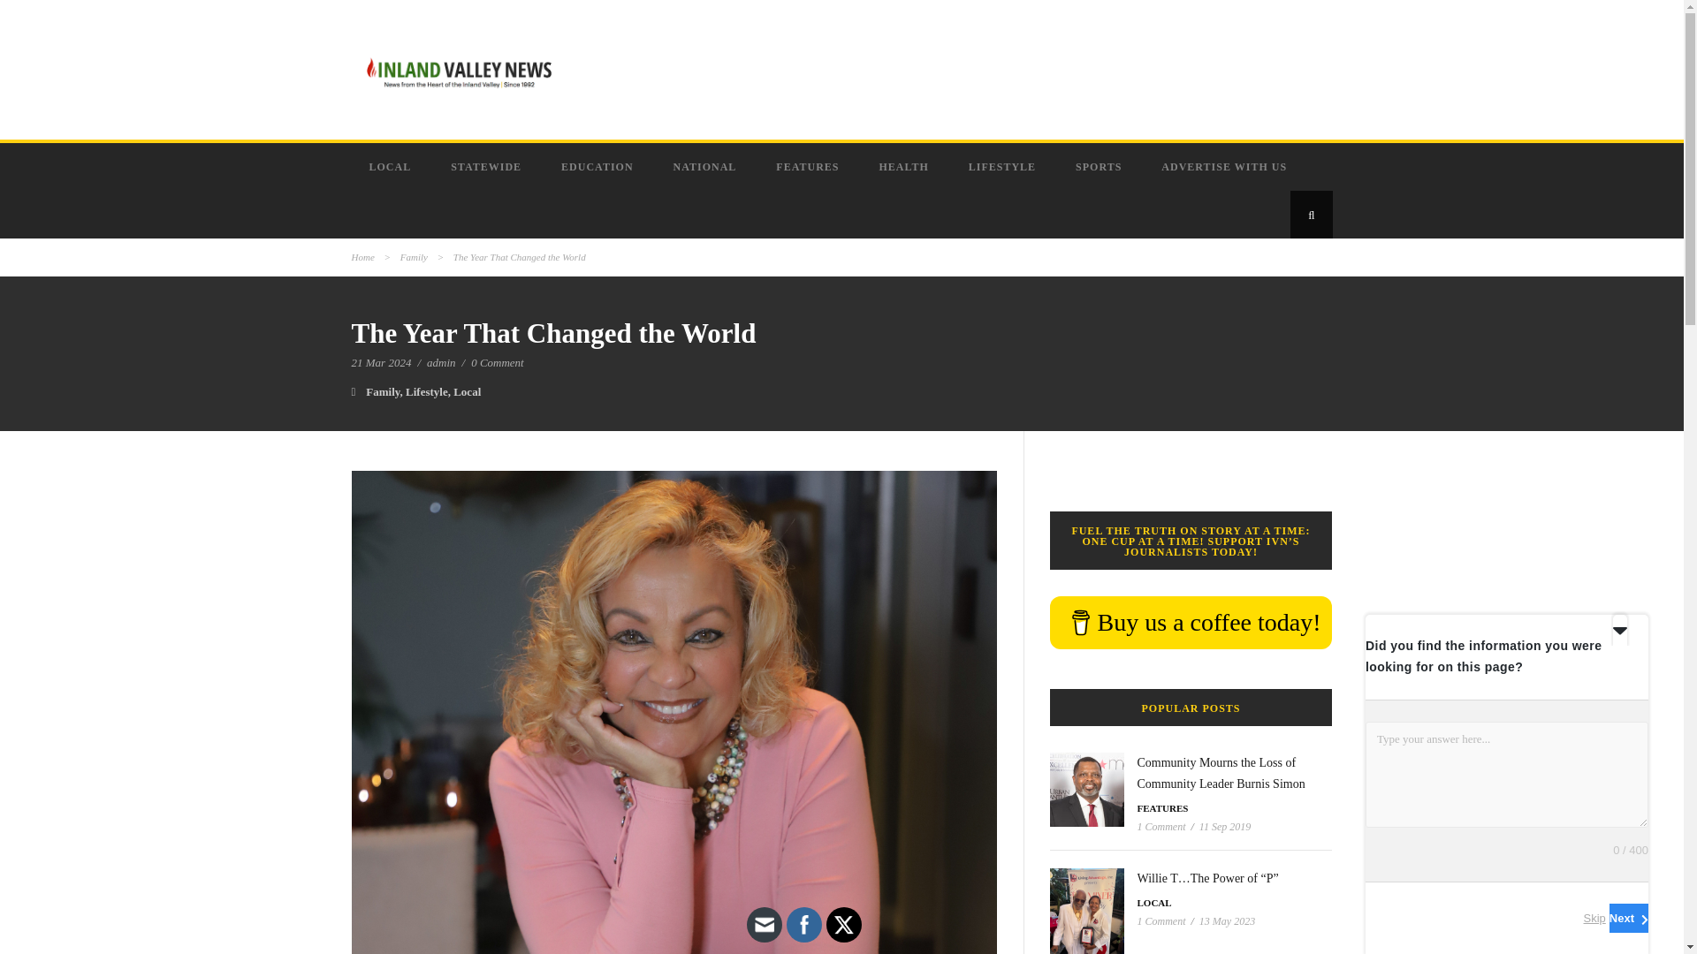 This screenshot has height=954, width=1697. I want to click on 11 Sep 2019, so click(1225, 826).